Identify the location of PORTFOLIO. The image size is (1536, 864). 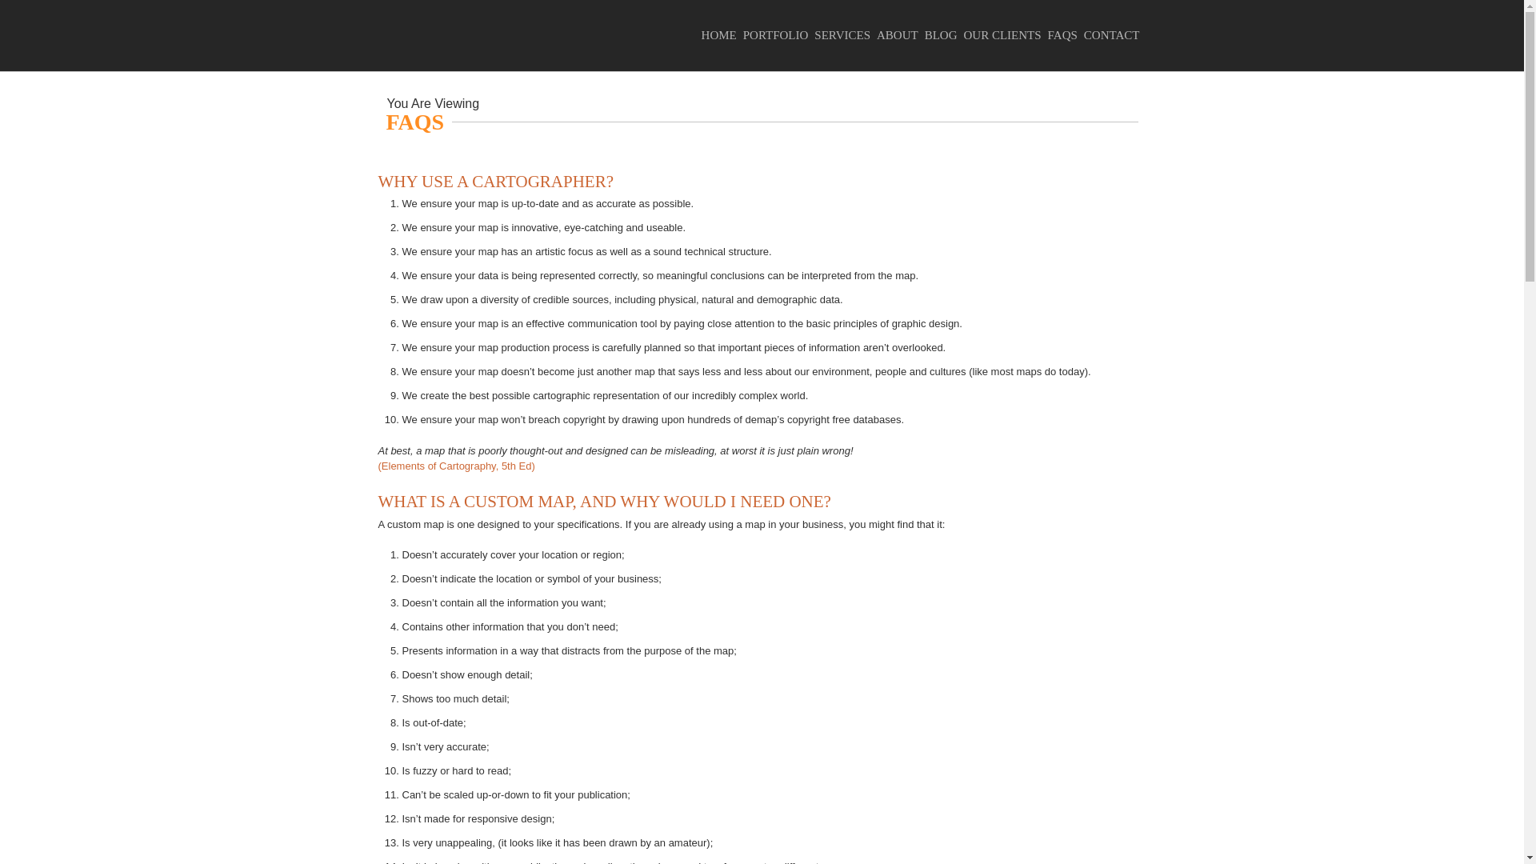
(779, 34).